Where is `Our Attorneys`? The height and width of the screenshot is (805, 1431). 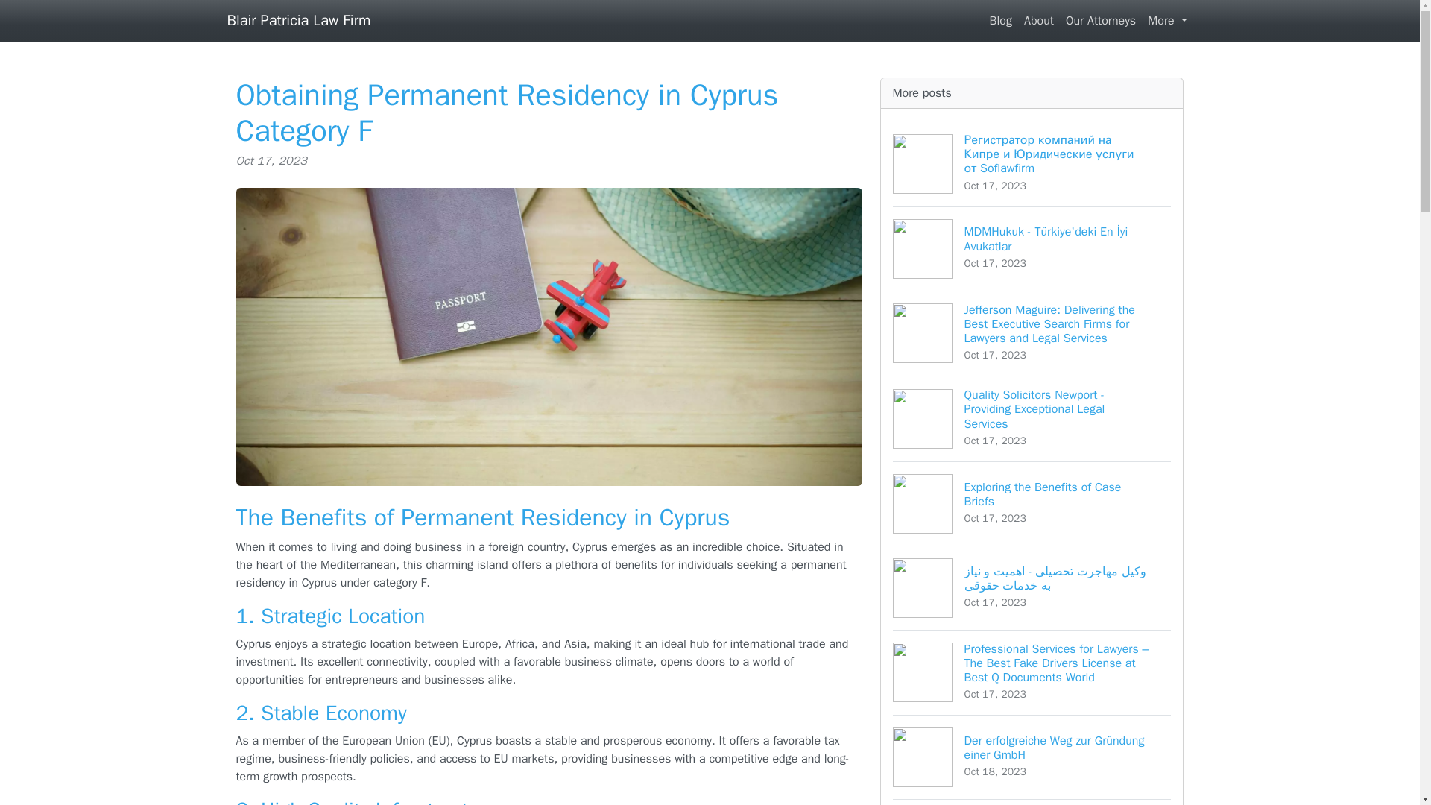 Our Attorneys is located at coordinates (1101, 20).